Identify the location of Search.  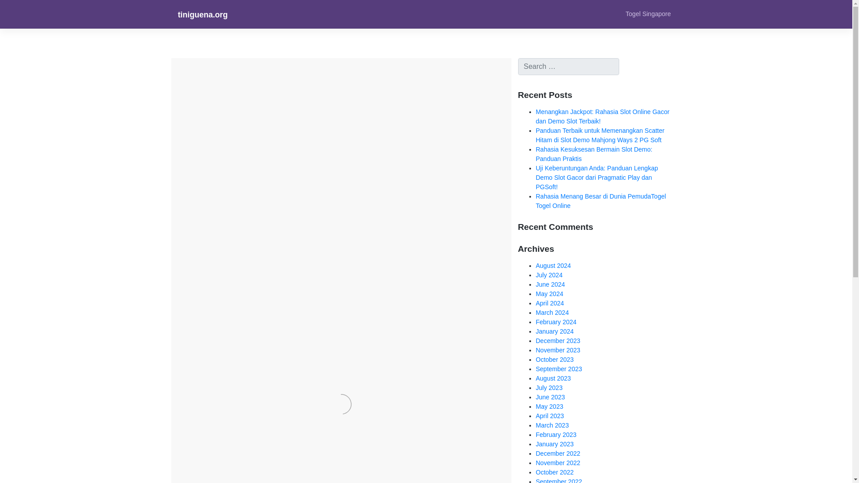
(17, 8).